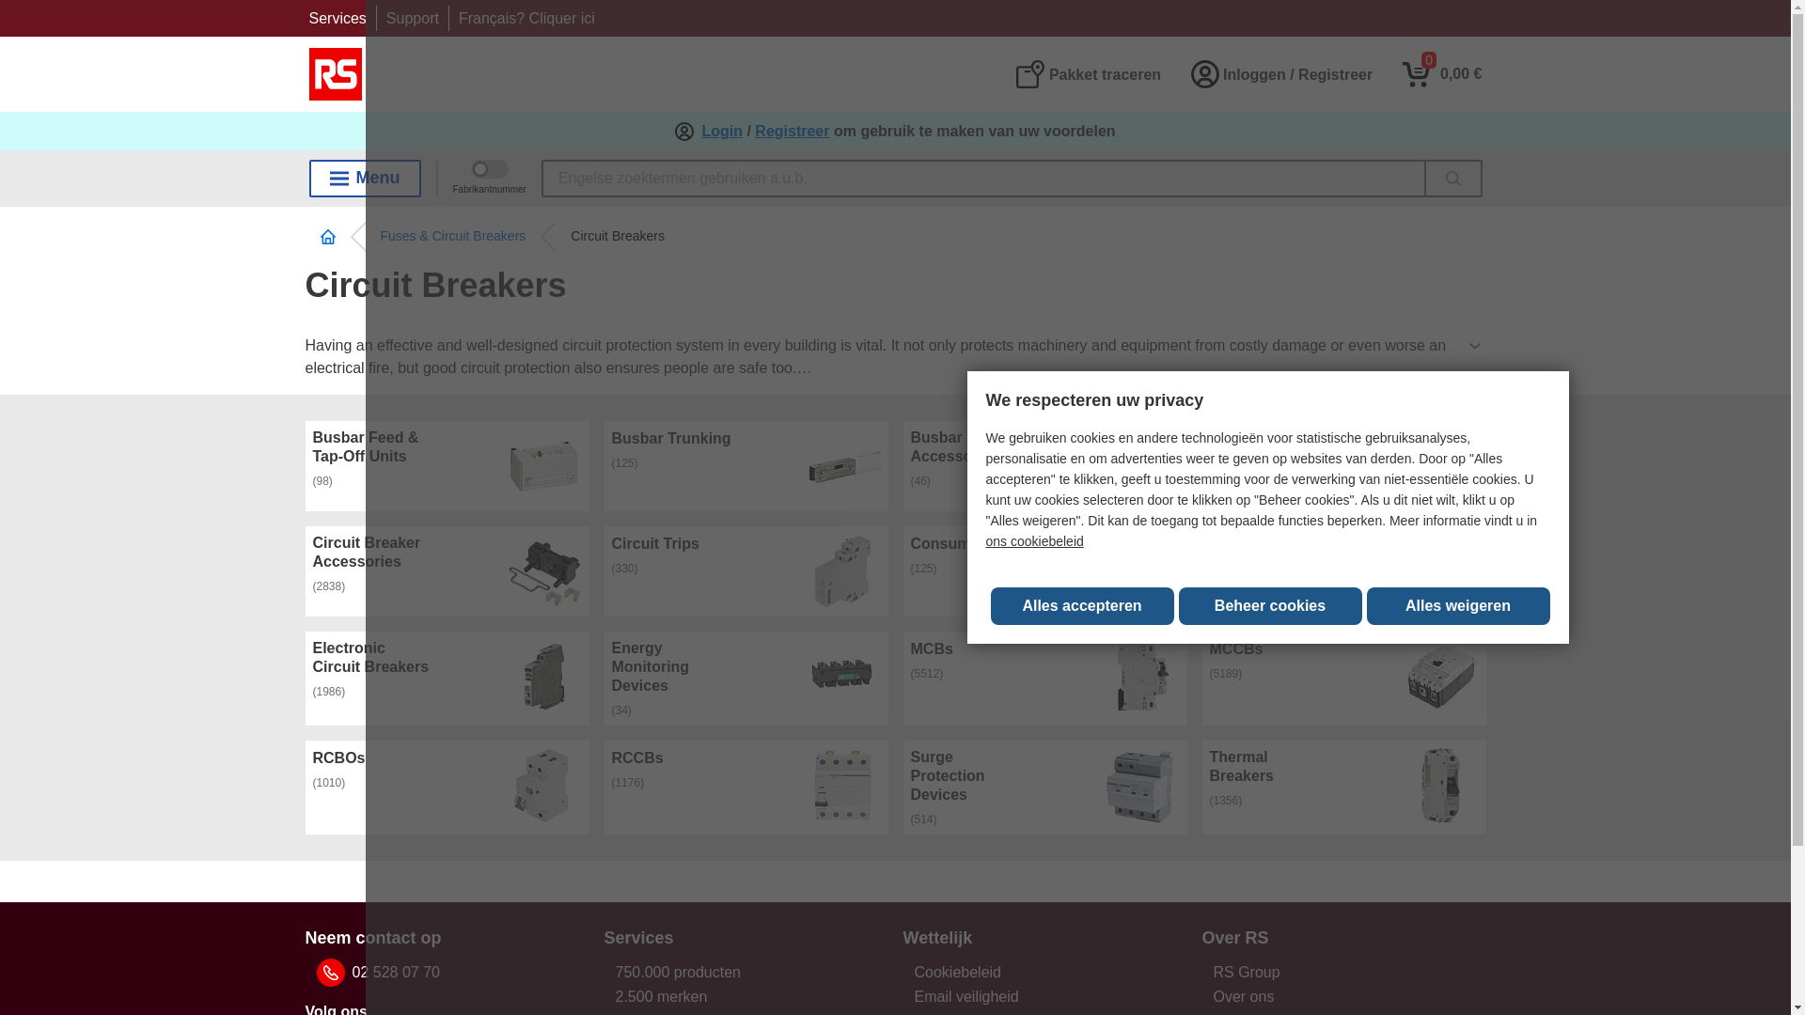 Image resolution: width=1805 pixels, height=1015 pixels. What do you see at coordinates (722, 132) in the screenshot?
I see `Login` at bounding box center [722, 132].